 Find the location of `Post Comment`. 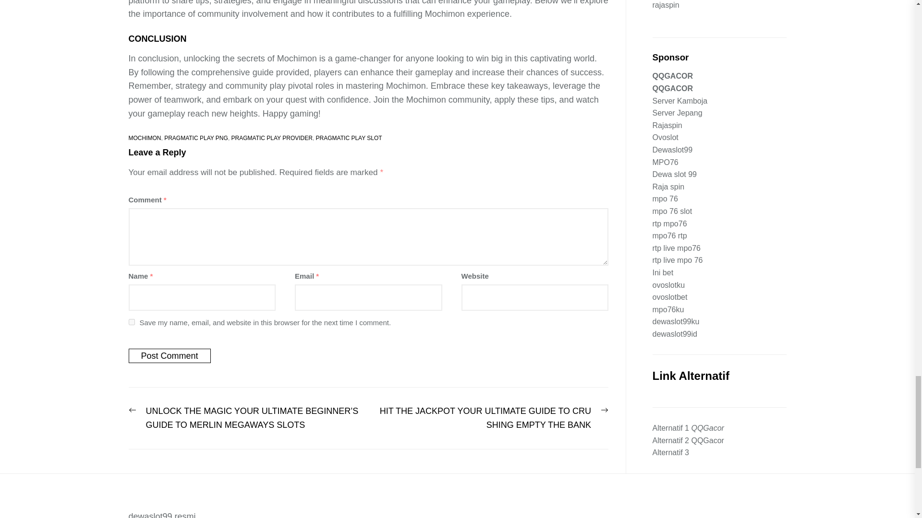

Post Comment is located at coordinates (170, 356).